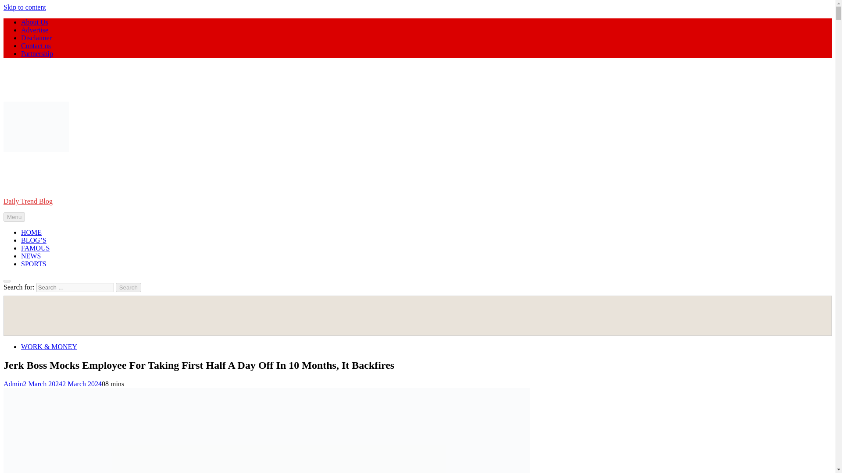 The height and width of the screenshot is (473, 842). I want to click on Advertise, so click(34, 30).